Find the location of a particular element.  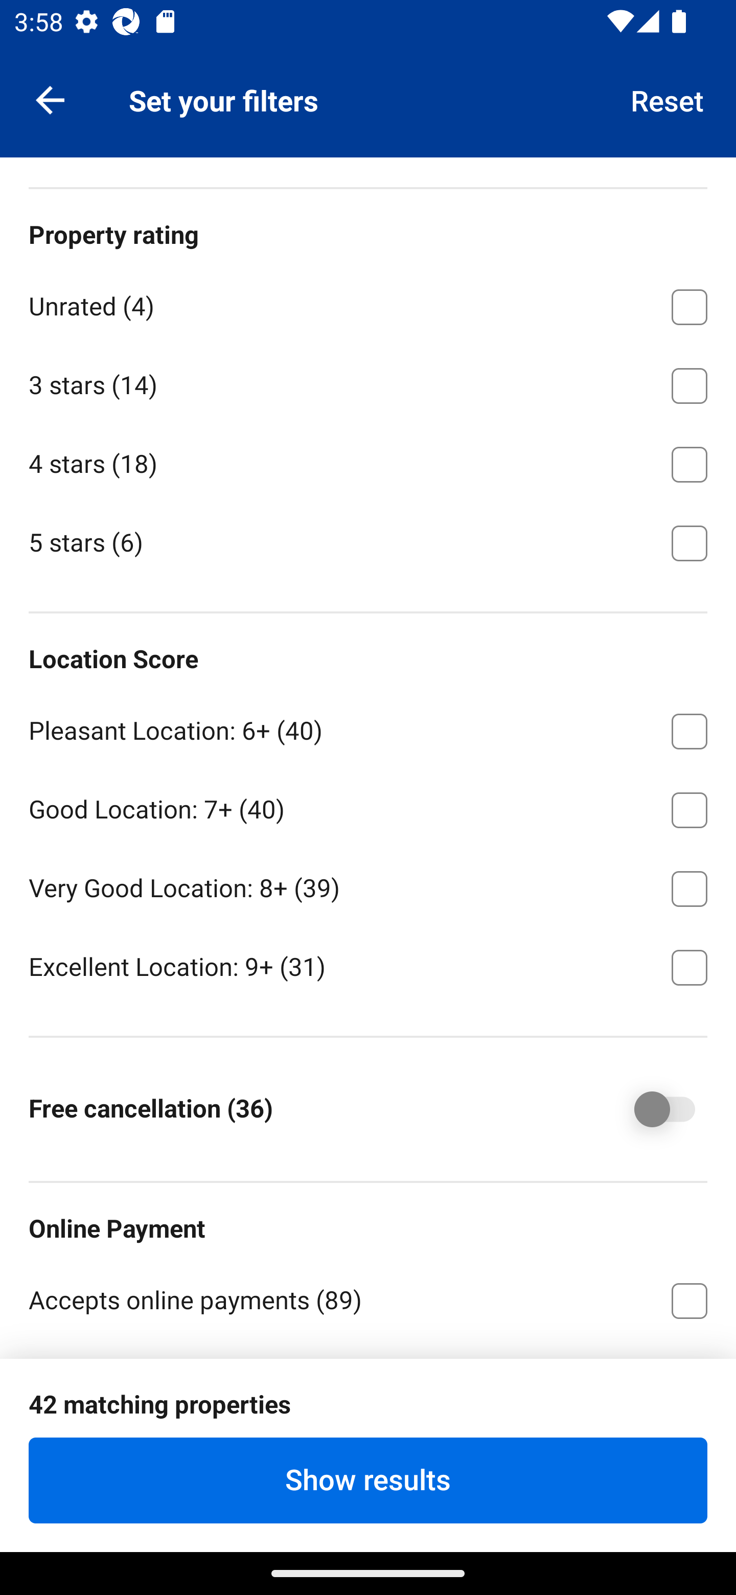

Pleasant Location: 6+ ⁦(40) is located at coordinates (368, 728).